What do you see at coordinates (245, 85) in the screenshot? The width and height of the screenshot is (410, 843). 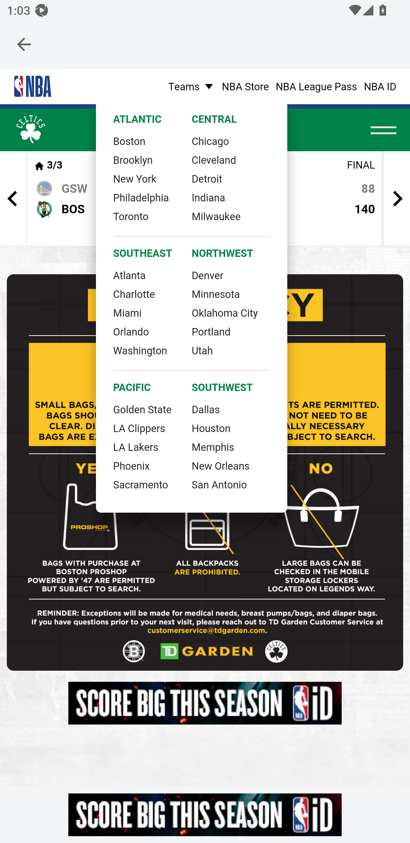 I see `NBA Store NBA Store NBA Store` at bounding box center [245, 85].